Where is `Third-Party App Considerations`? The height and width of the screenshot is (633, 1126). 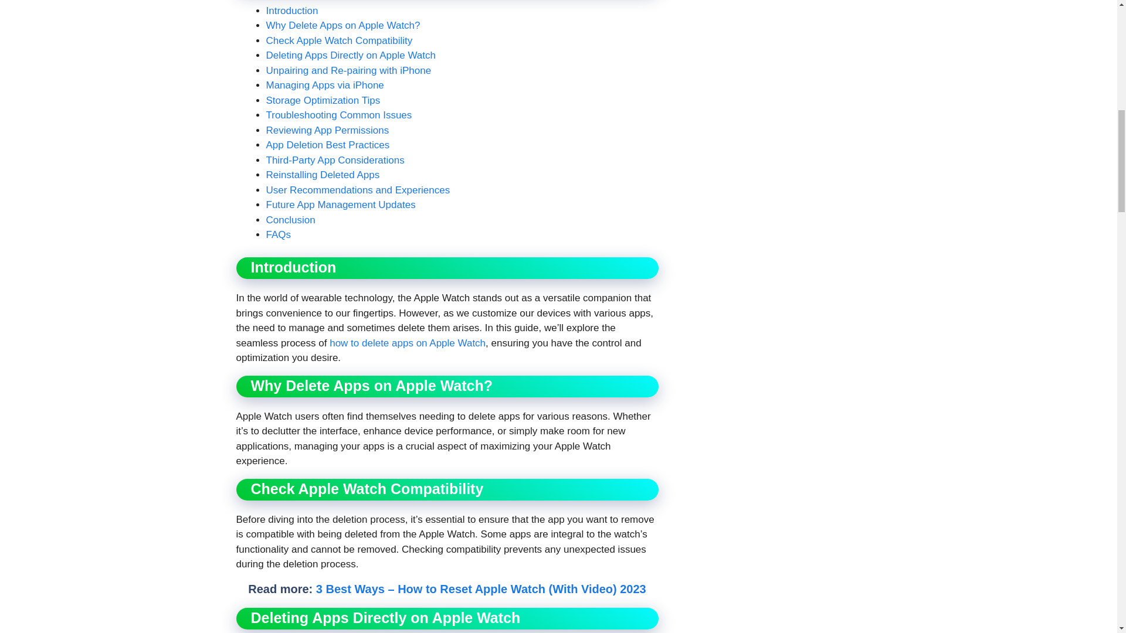
Third-Party App Considerations is located at coordinates (335, 159).